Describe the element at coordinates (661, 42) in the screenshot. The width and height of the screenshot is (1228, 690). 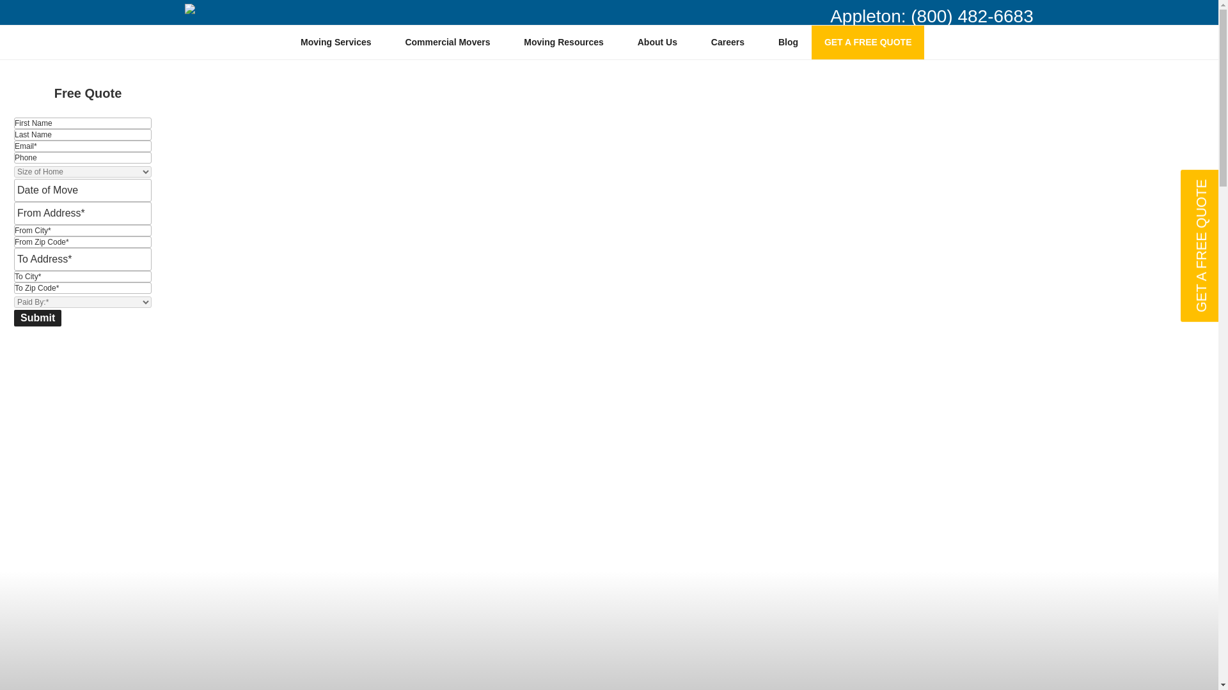
I see `About Us` at that location.